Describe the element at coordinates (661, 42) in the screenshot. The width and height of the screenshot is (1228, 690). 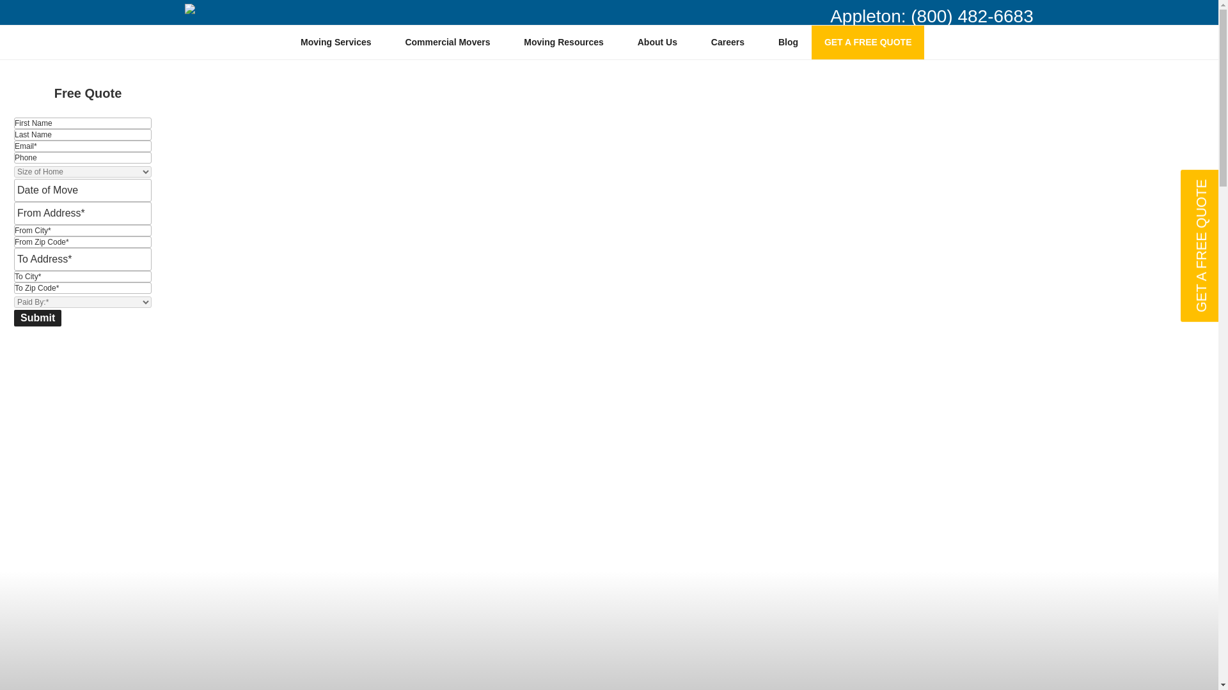
I see `About Us` at that location.